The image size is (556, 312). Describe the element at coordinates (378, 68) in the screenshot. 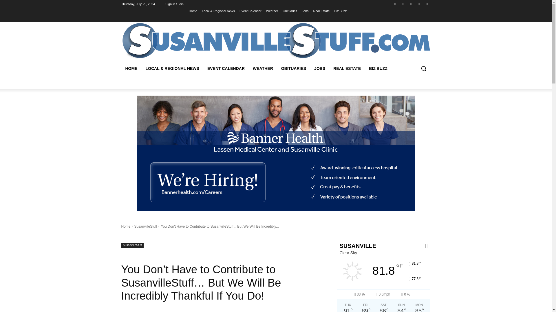

I see `BIZ BUZZ` at that location.